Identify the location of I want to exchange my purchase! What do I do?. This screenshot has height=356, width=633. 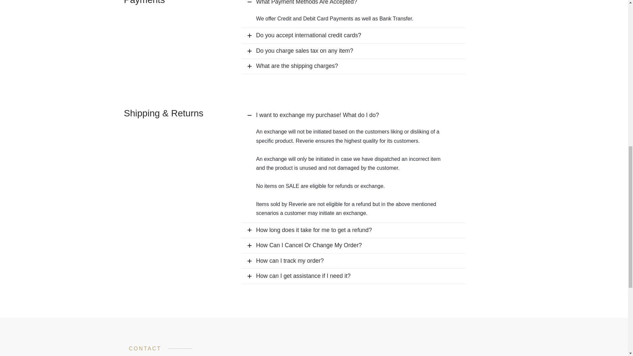
(353, 115).